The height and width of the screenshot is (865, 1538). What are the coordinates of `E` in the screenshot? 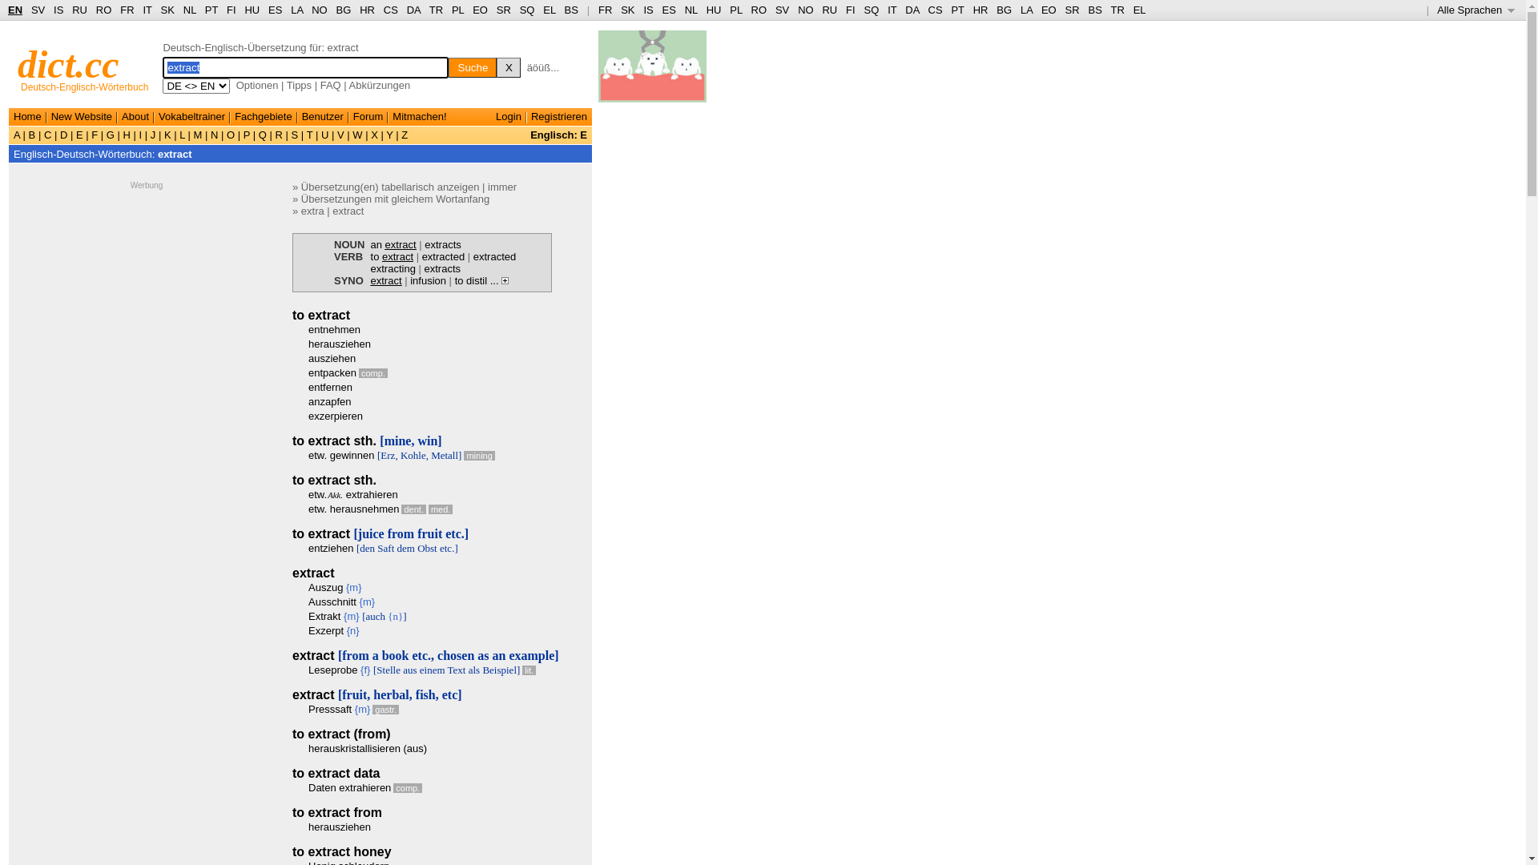 It's located at (79, 135).